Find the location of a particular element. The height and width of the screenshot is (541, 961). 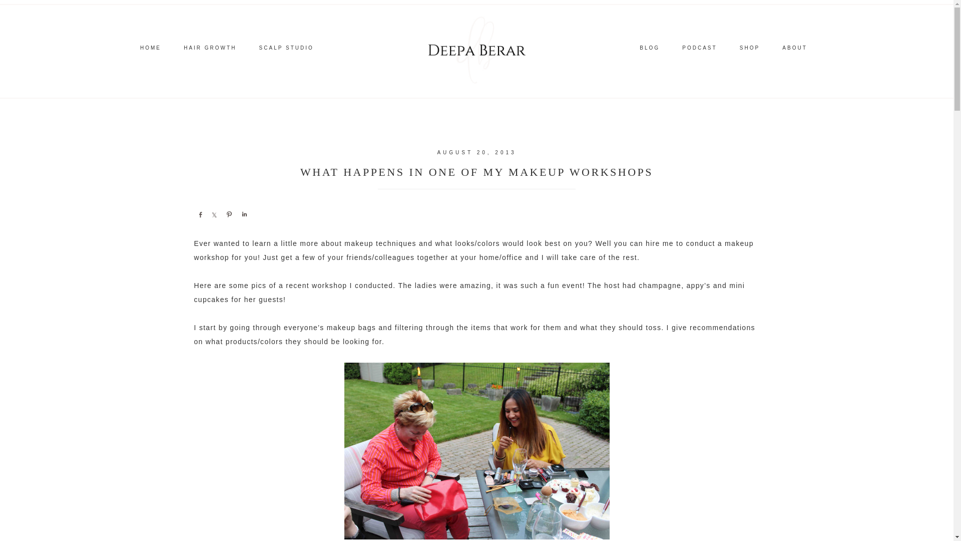

Share is located at coordinates (214, 214).